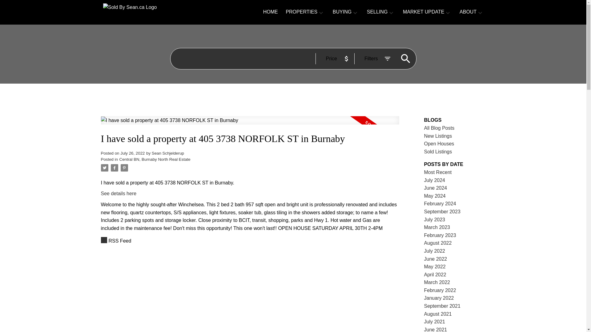  What do you see at coordinates (155, 159) in the screenshot?
I see `Central BN, Burnaby North Real Estate` at bounding box center [155, 159].